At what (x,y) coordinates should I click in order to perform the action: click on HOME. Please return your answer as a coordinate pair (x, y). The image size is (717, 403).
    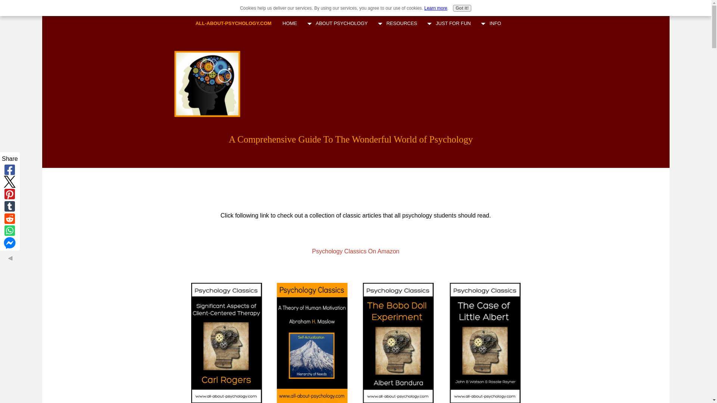
    Looking at the image, I should click on (290, 24).